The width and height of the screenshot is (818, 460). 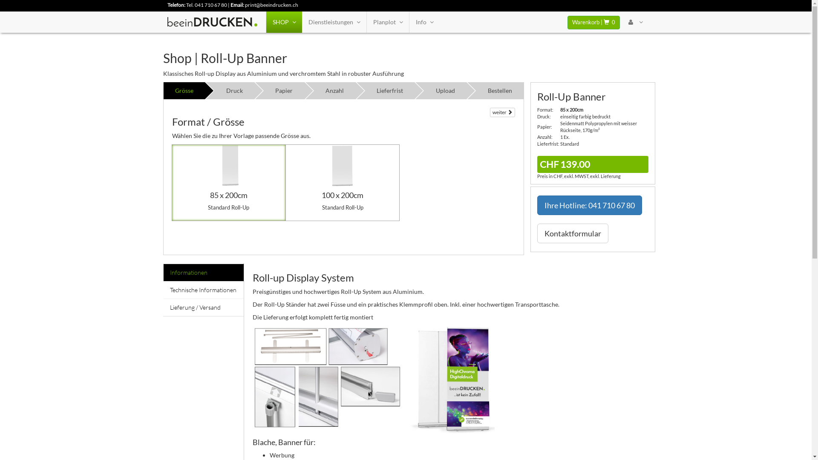 I want to click on Upload, so click(x=445, y=91).